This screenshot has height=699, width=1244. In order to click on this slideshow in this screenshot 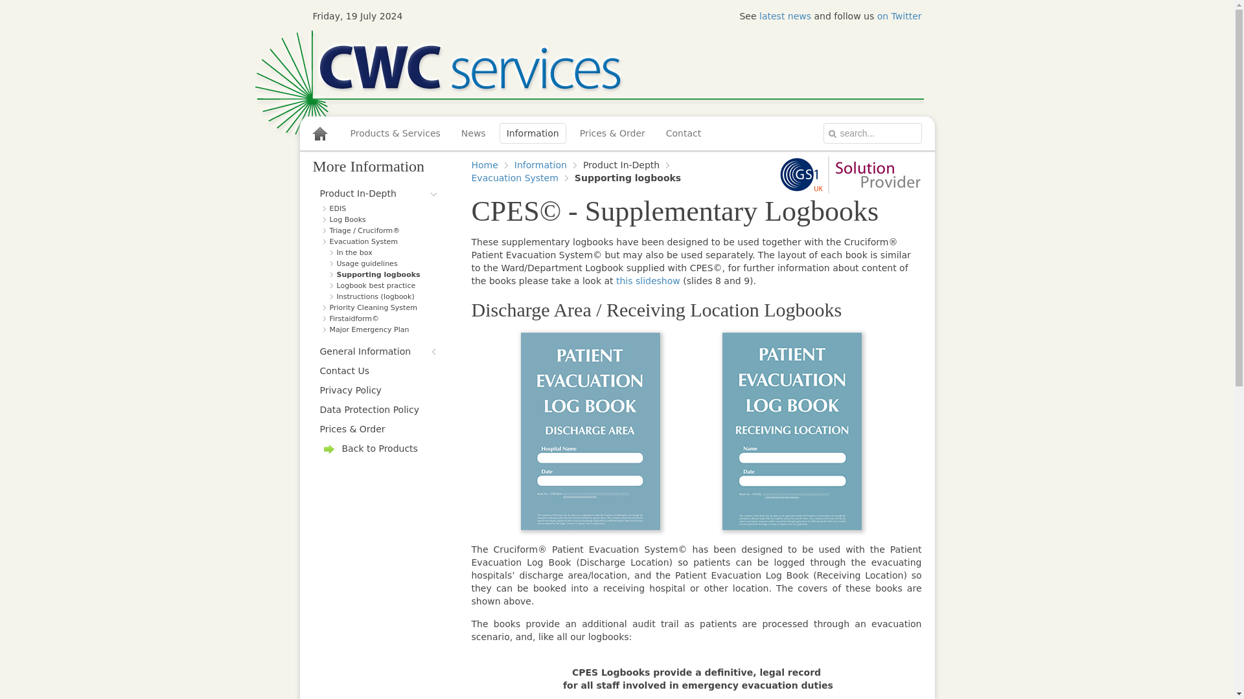, I will do `click(648, 280)`.